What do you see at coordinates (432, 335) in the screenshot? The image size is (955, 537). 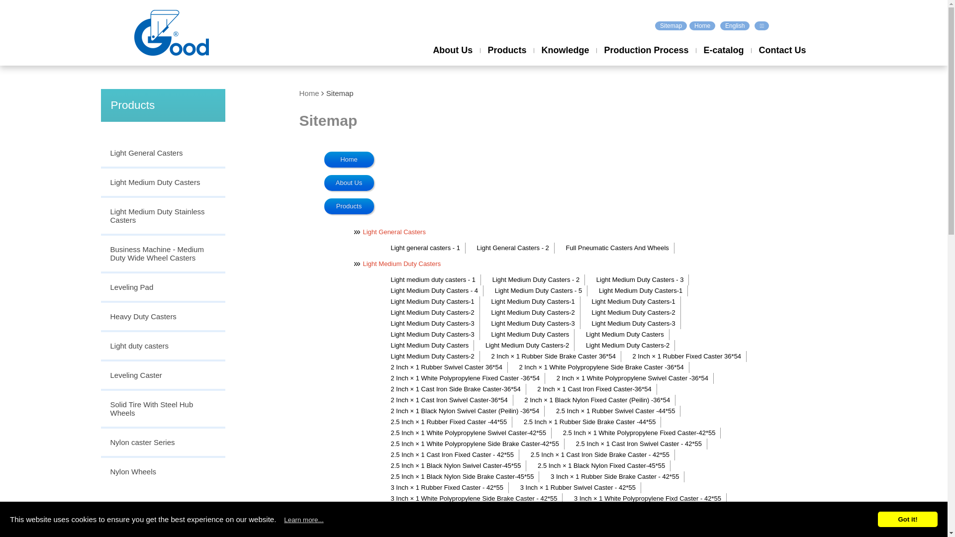 I see `Light Medium Duty Casters-3` at bounding box center [432, 335].